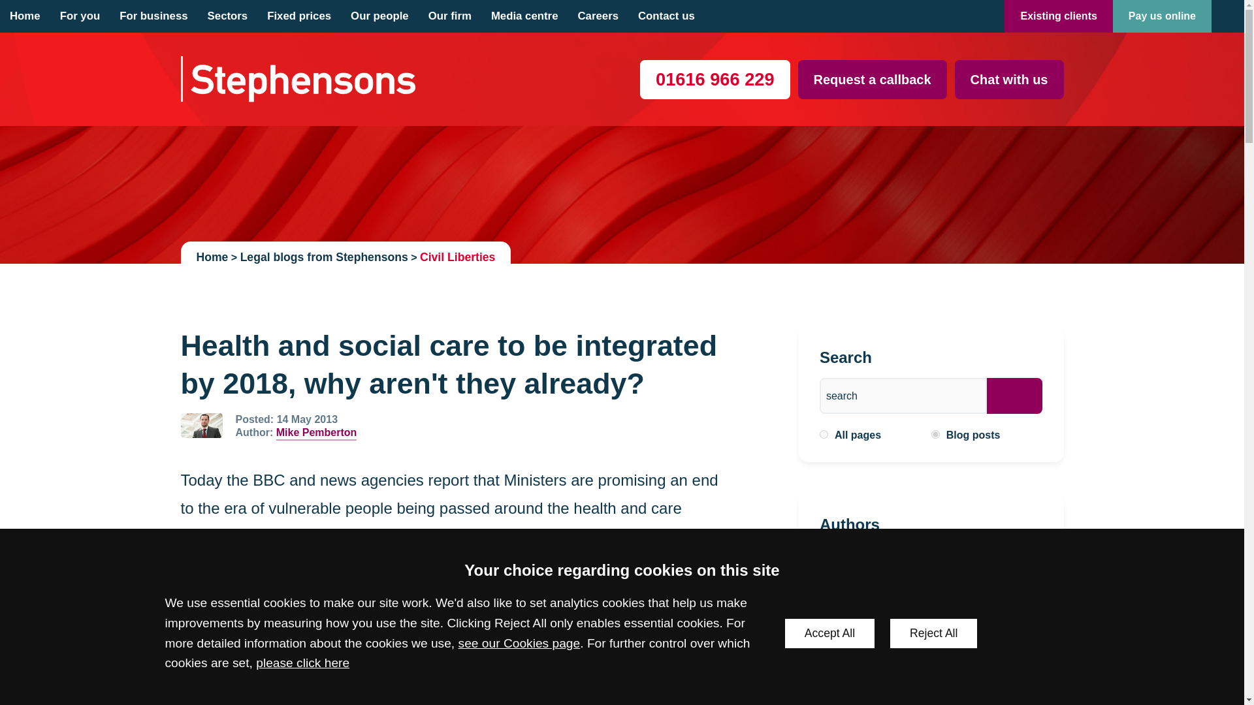 Image resolution: width=1254 pixels, height=705 pixels. What do you see at coordinates (1162, 16) in the screenshot?
I see `Pay us online` at bounding box center [1162, 16].